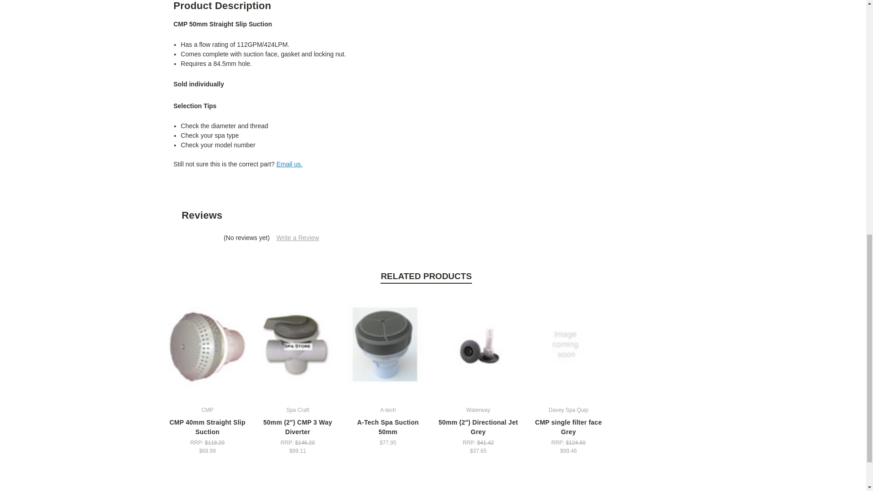 Image resolution: width=873 pixels, height=491 pixels. I want to click on CMP single filter face Grey, so click(568, 346).